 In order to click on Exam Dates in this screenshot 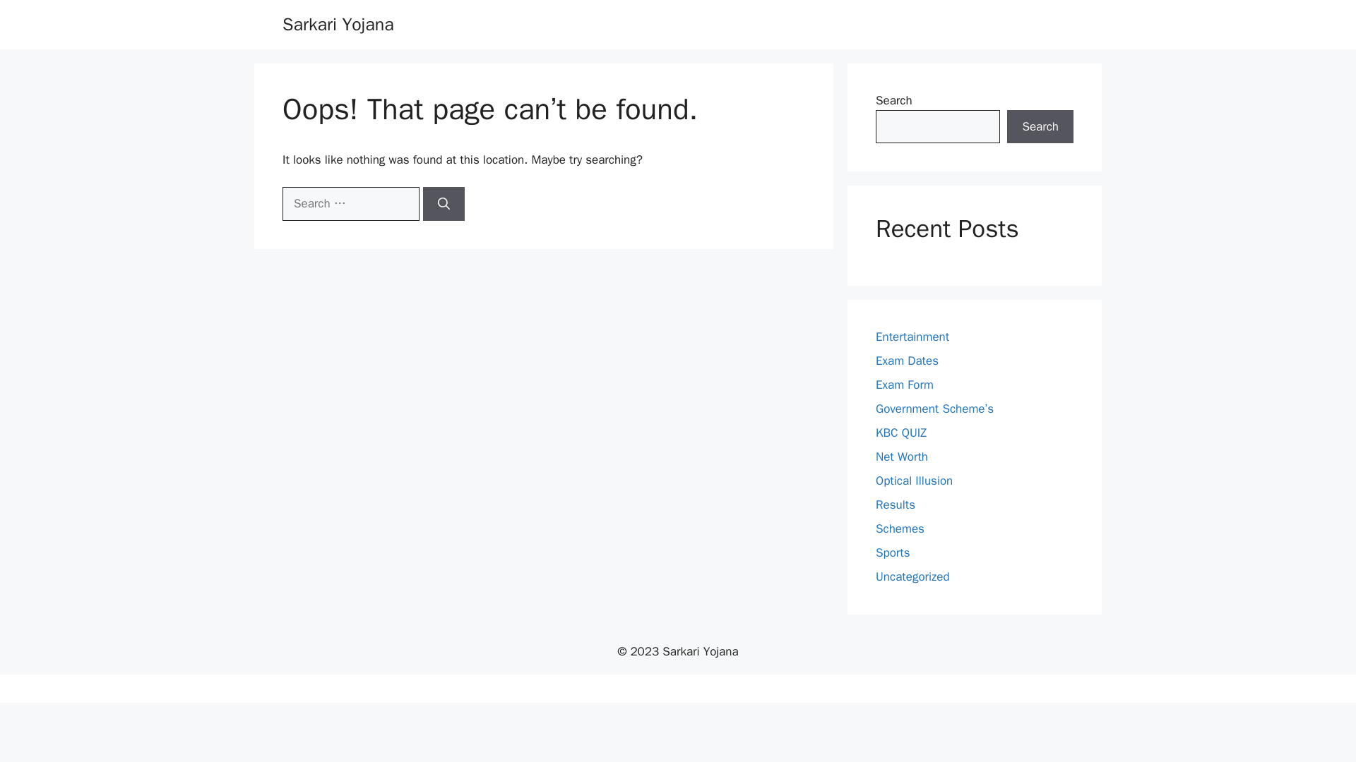, I will do `click(907, 361)`.